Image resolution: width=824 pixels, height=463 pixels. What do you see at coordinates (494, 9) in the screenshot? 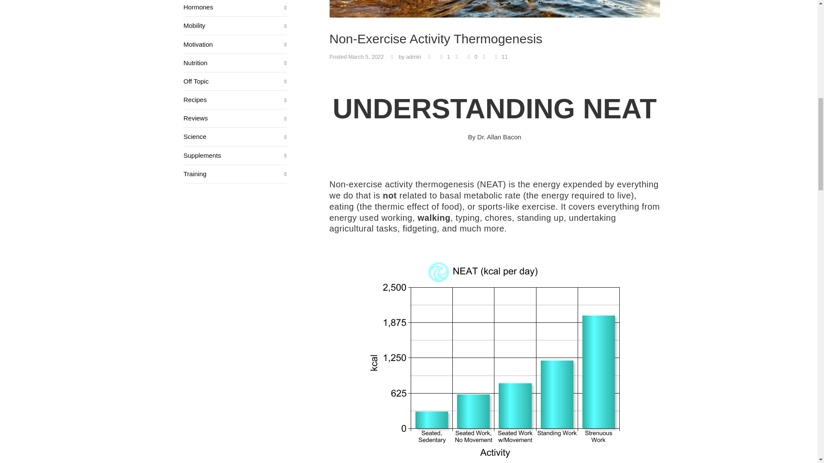
I see `Non-Exercise Activity Thermogenesis` at bounding box center [494, 9].